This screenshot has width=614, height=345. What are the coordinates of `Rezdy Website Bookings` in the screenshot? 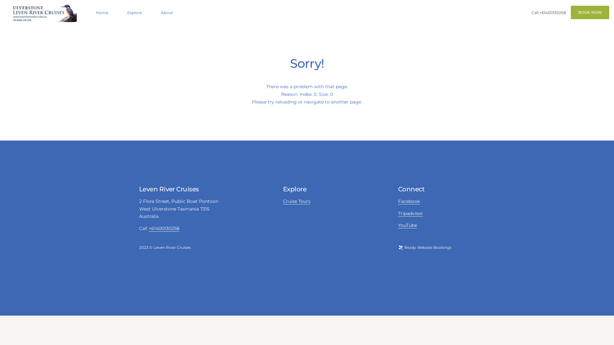 It's located at (425, 247).